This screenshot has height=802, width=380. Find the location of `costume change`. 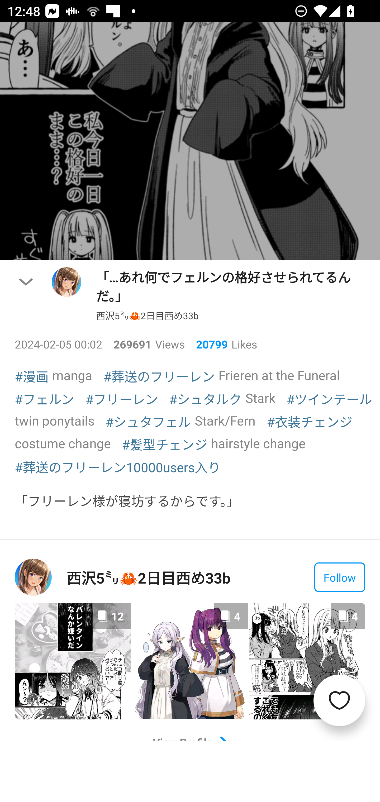

costume change is located at coordinates (63, 443).